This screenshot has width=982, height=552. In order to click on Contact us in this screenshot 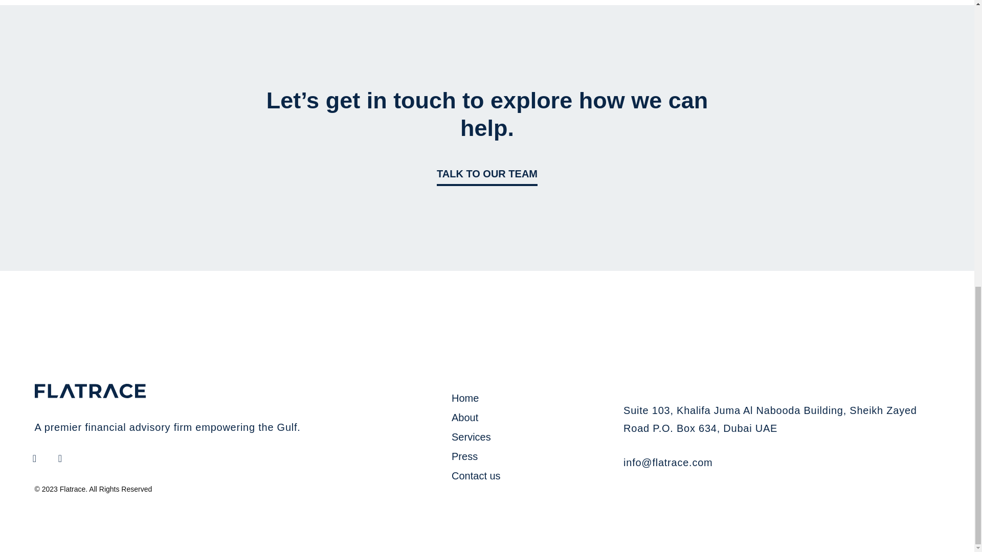, I will do `click(532, 475)`.